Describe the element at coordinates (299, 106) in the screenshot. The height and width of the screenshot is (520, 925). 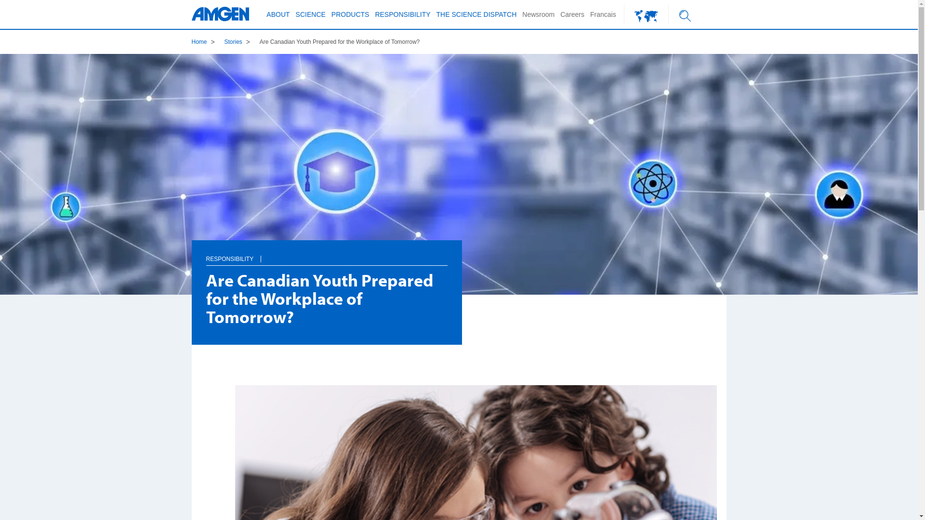
I see `FLItem-4-SLItem-22` at that location.